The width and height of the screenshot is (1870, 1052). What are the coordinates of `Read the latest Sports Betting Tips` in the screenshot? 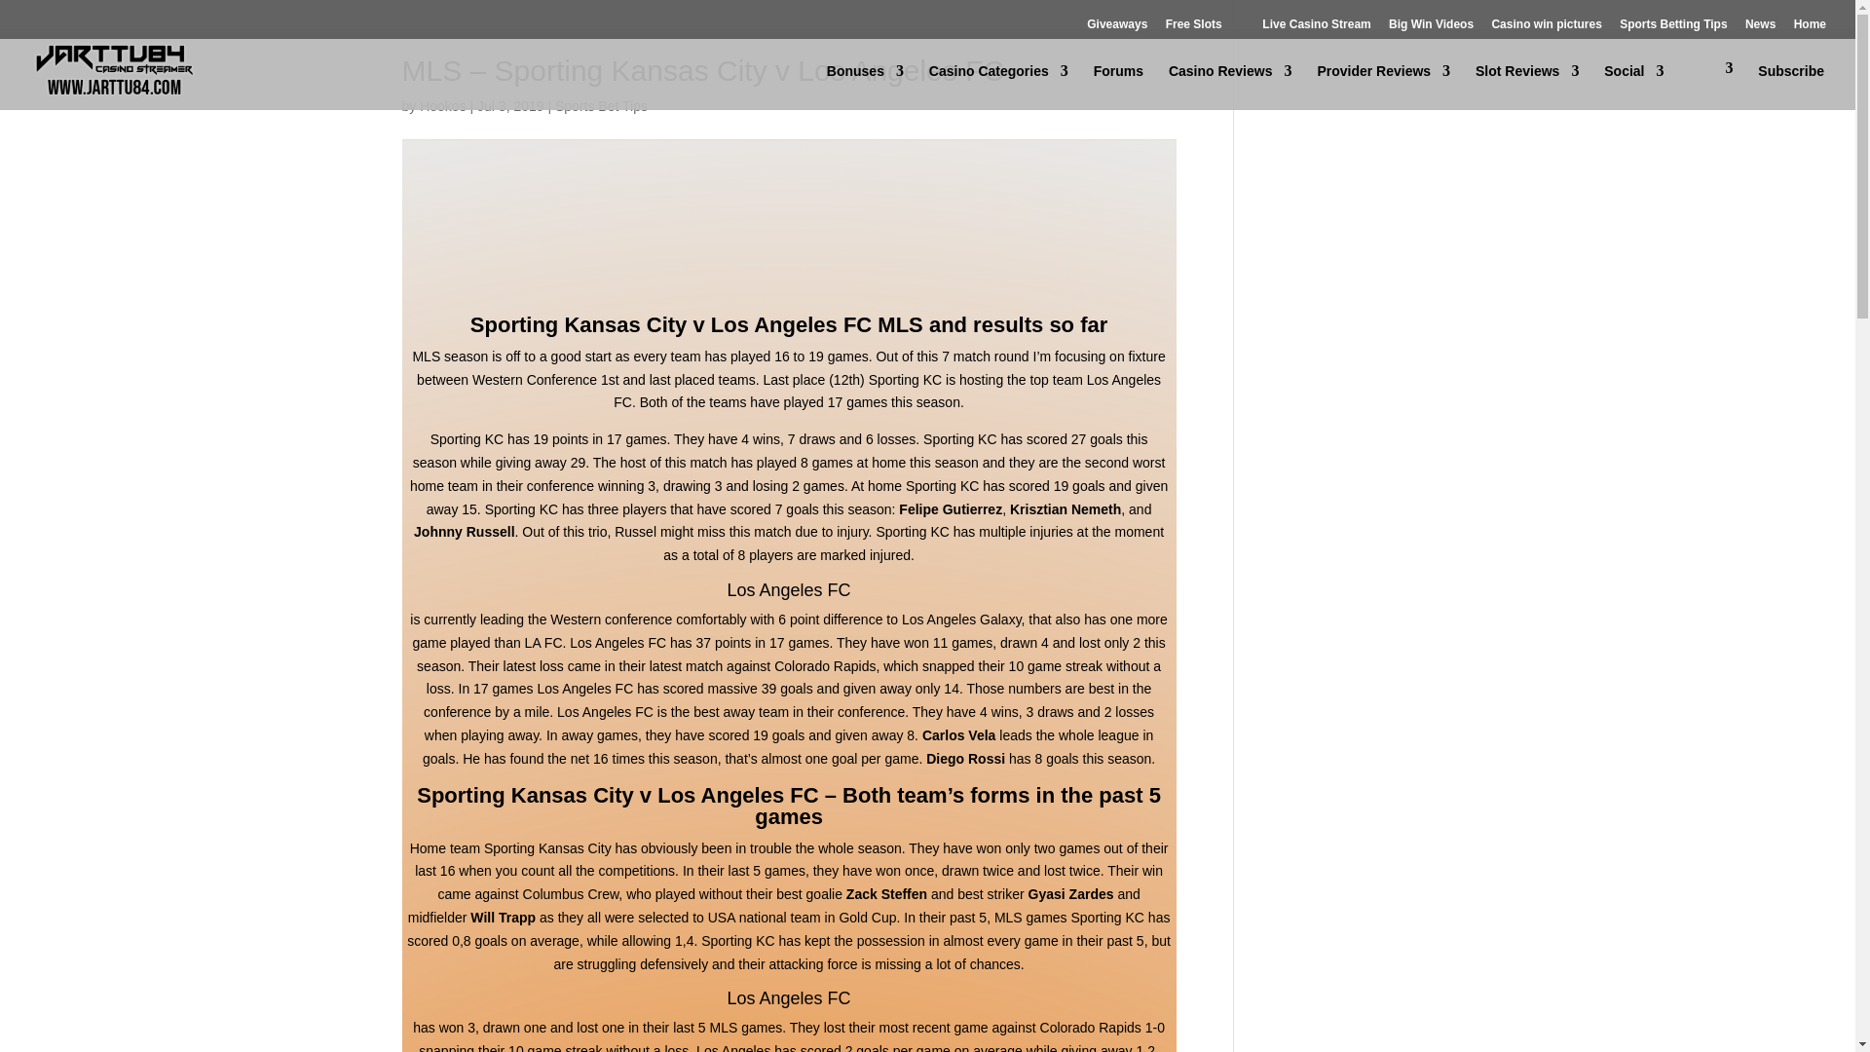 It's located at (1672, 28).